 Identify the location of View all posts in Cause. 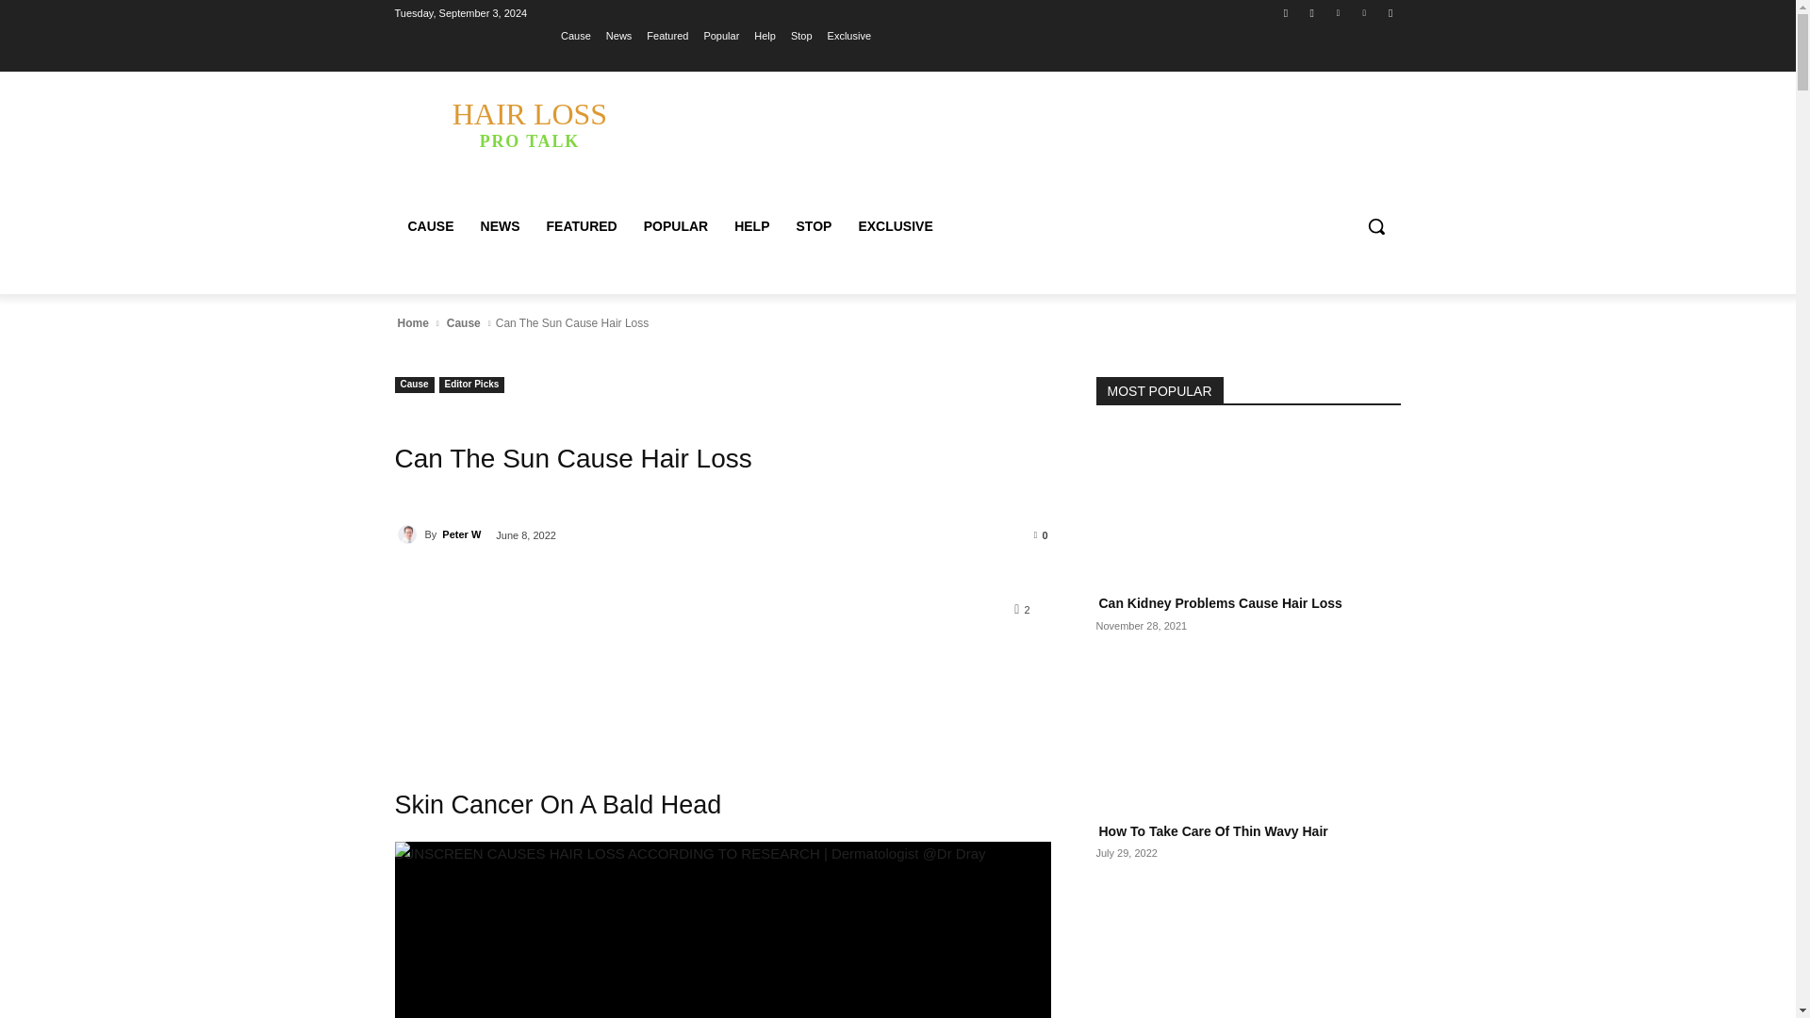
(463, 322).